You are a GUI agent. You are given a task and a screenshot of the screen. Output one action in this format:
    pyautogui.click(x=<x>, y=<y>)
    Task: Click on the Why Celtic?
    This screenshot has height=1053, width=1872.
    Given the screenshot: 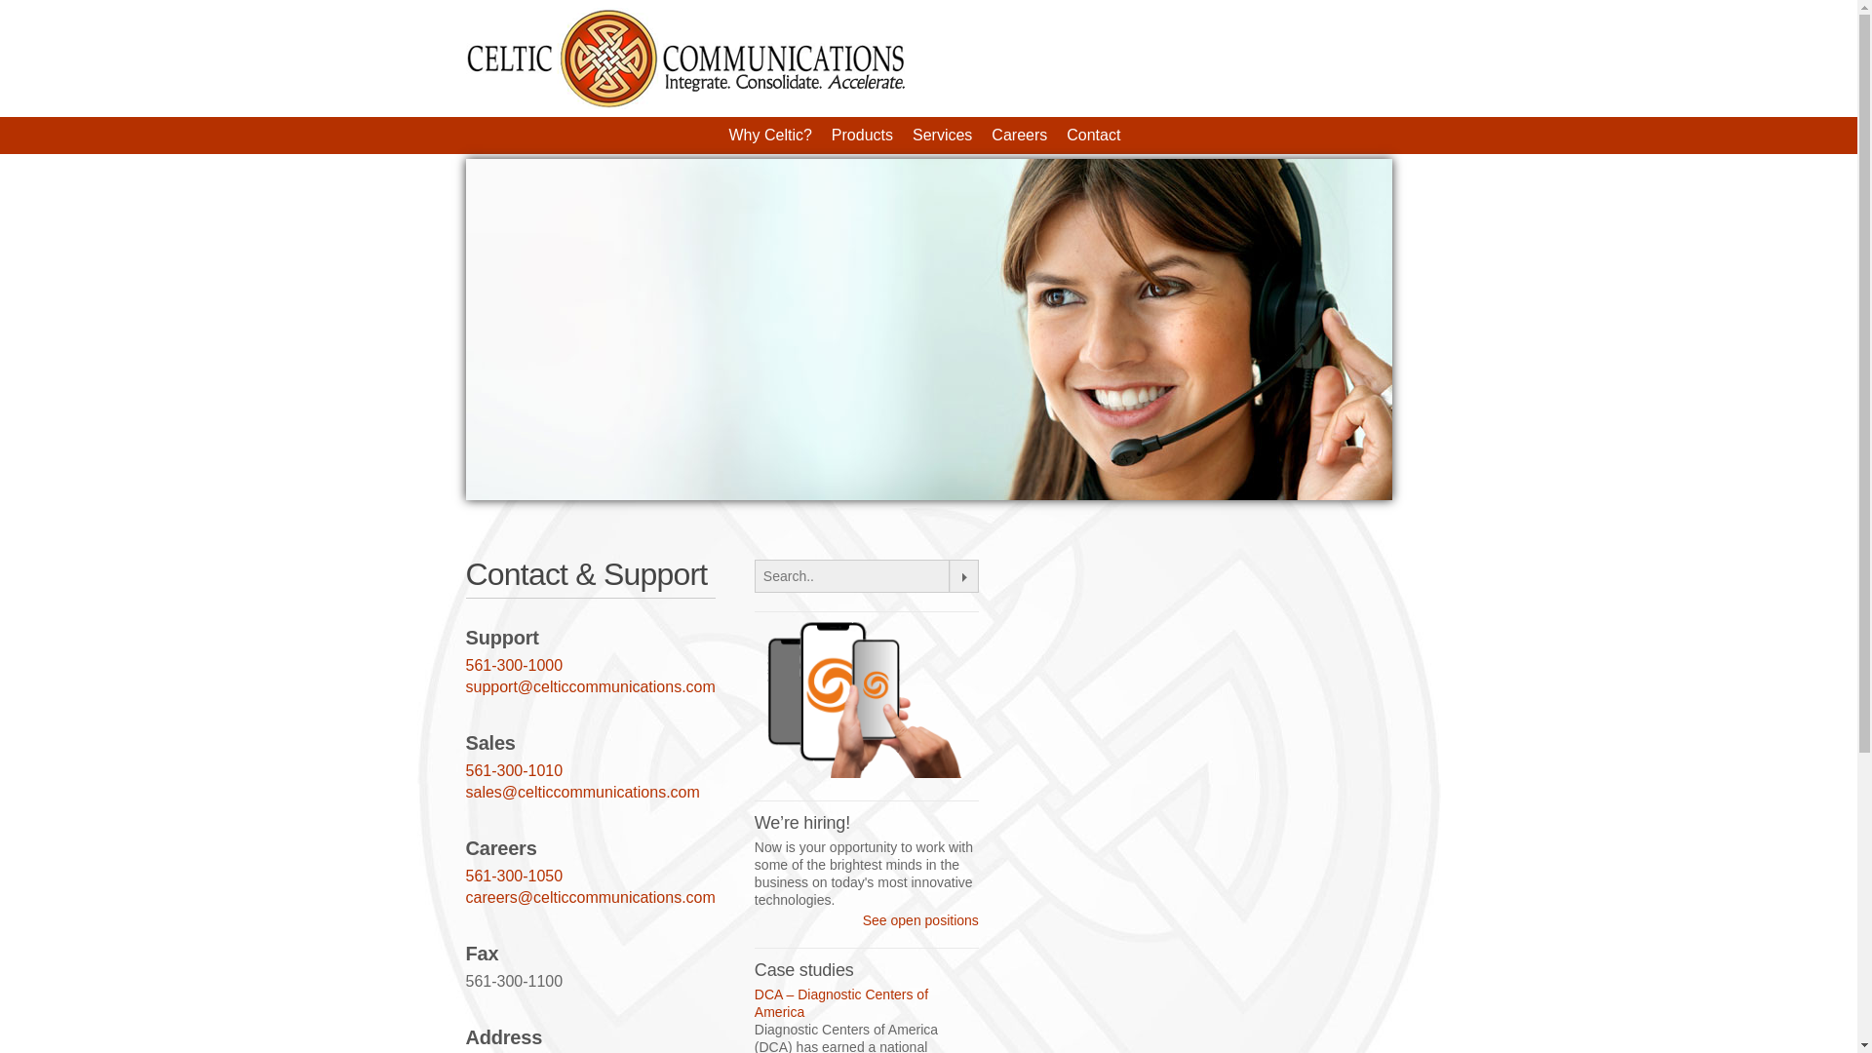 What is the action you would take?
    pyautogui.click(x=770, y=135)
    